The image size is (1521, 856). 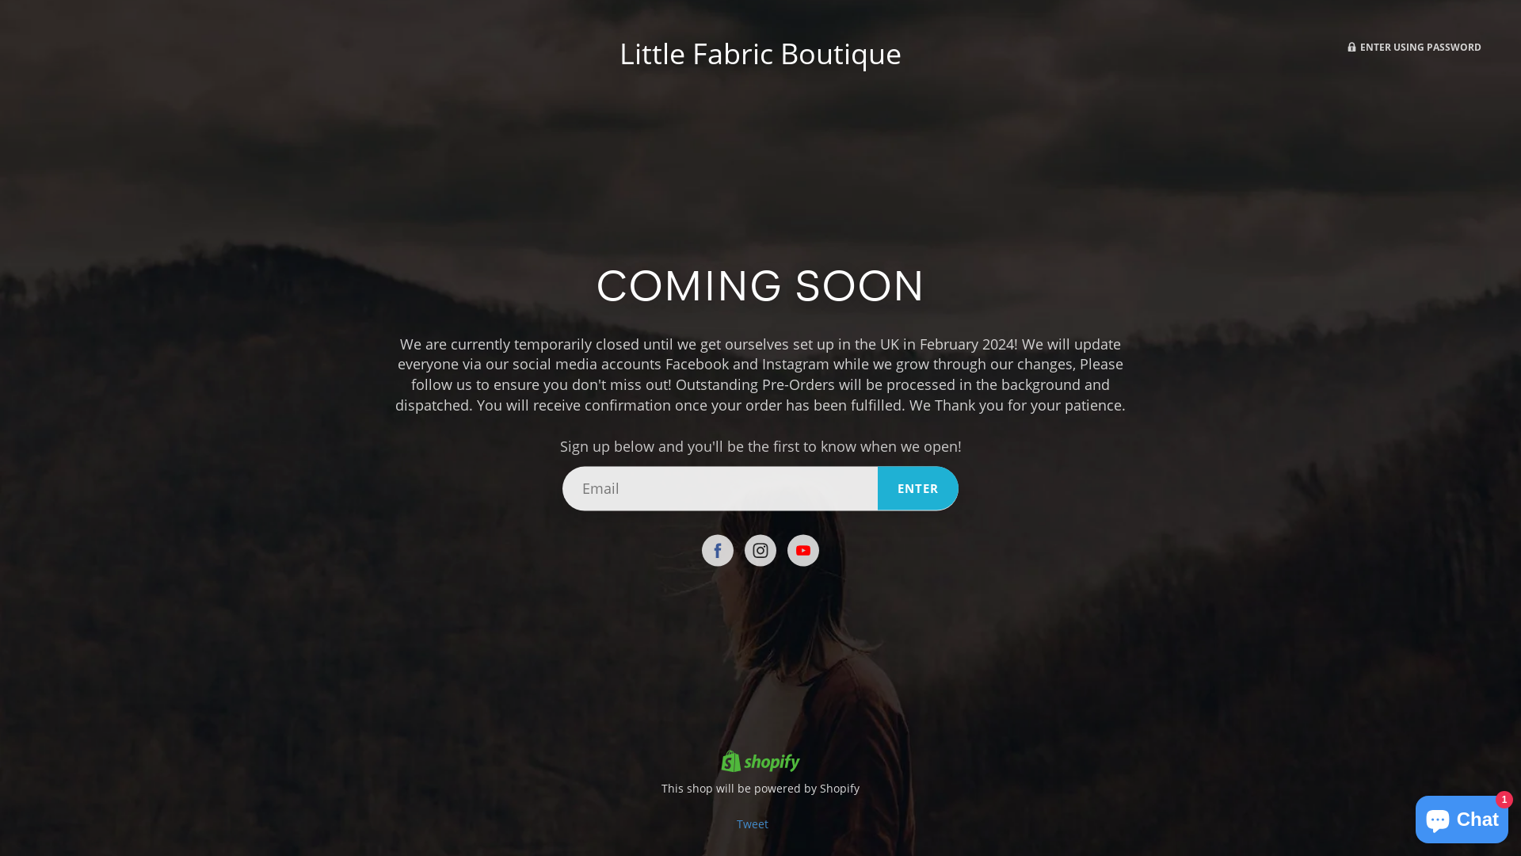 What do you see at coordinates (803, 550) in the screenshot?
I see `YouTube` at bounding box center [803, 550].